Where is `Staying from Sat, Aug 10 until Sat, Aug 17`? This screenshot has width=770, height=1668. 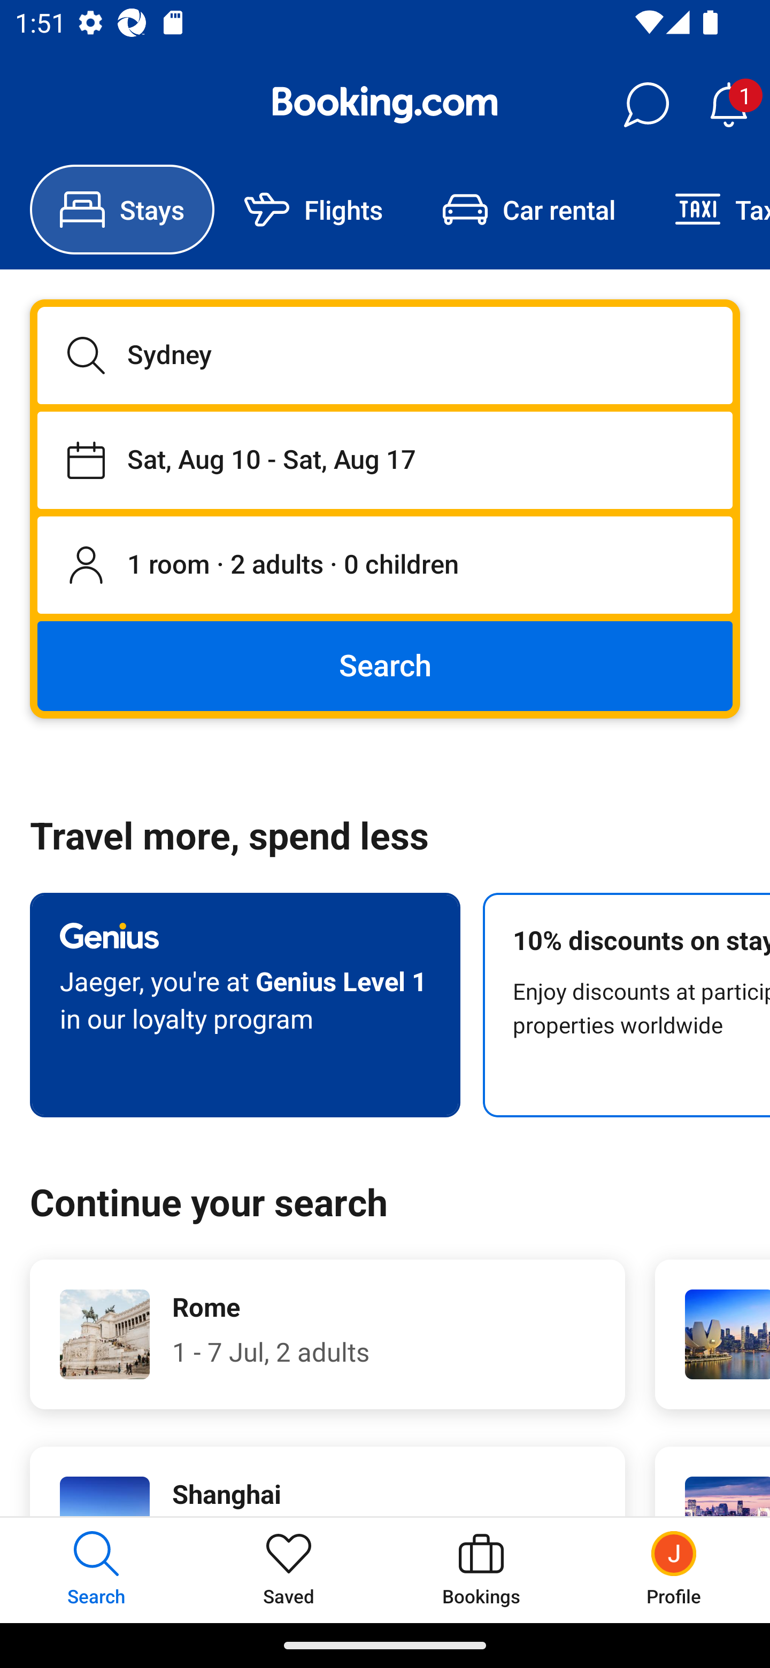 Staying from Sat, Aug 10 until Sat, Aug 17 is located at coordinates (385, 460).